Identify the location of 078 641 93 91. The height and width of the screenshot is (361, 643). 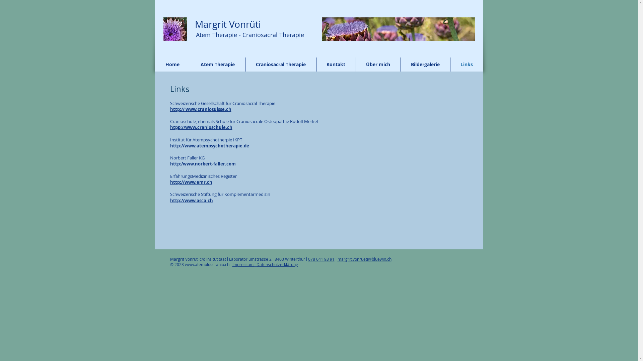
(321, 259).